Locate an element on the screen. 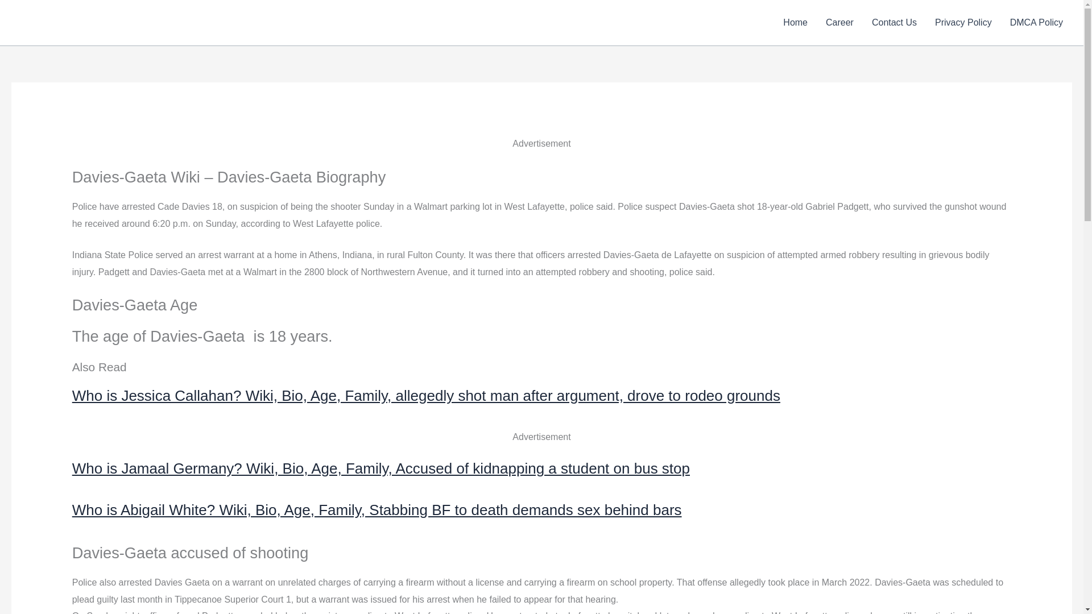 The height and width of the screenshot is (614, 1092). Home is located at coordinates (795, 23).